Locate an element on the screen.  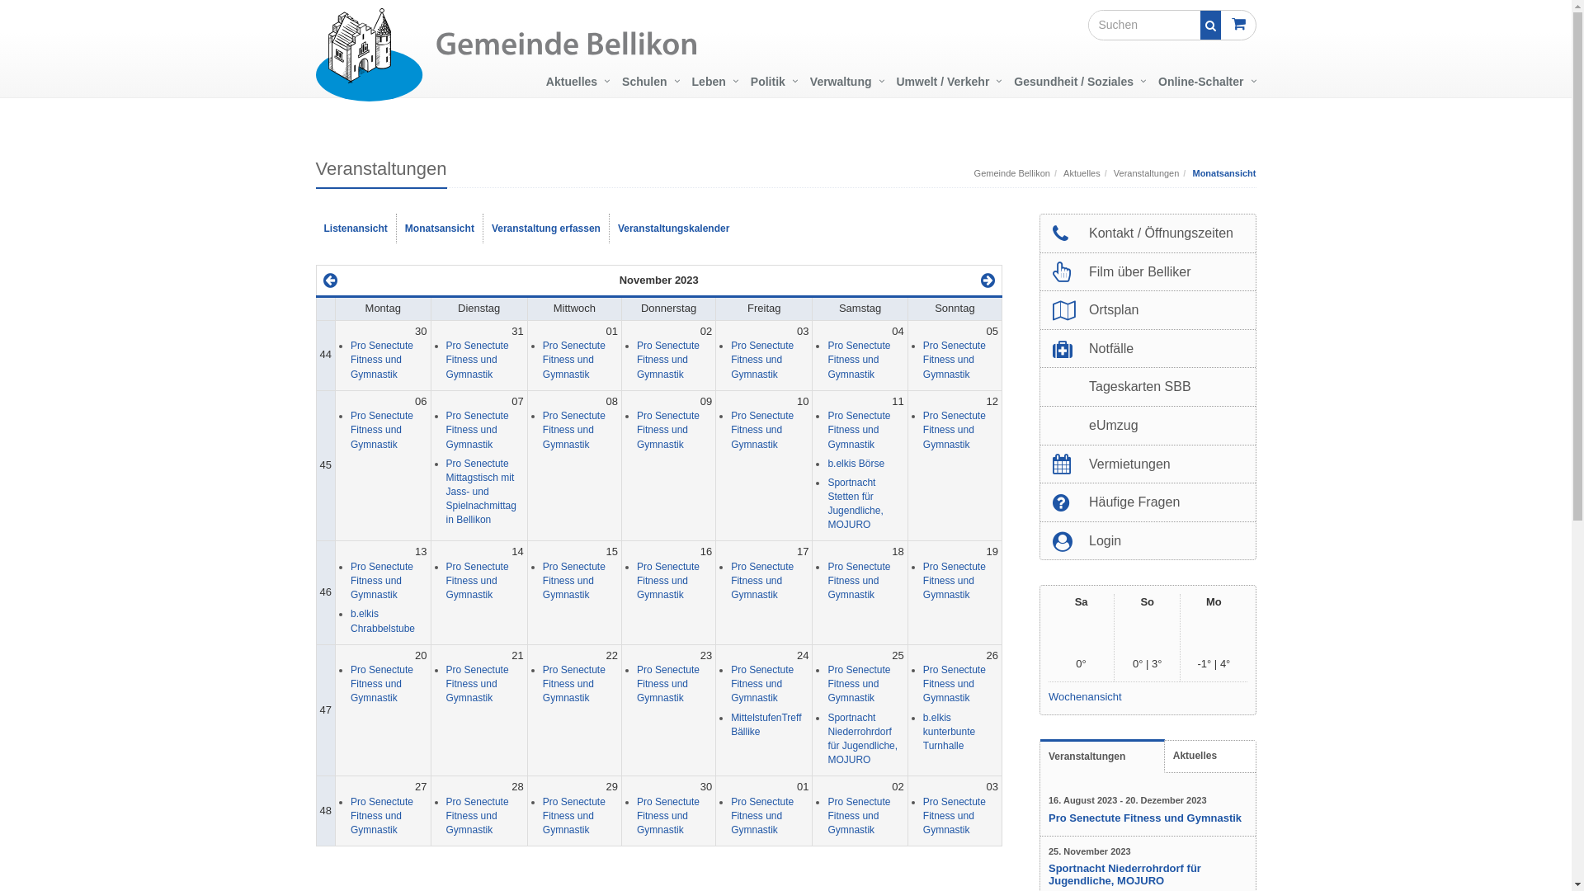
Tageskarten SBB is located at coordinates (1152, 387).